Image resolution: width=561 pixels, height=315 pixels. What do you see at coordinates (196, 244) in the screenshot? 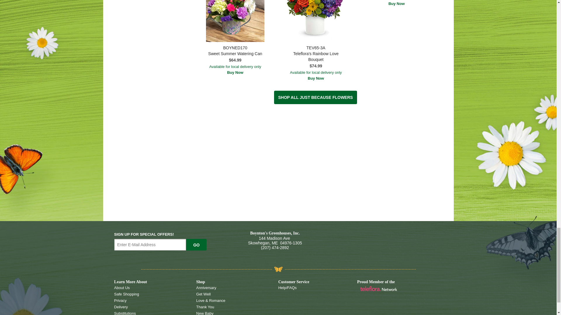
I see `go` at bounding box center [196, 244].